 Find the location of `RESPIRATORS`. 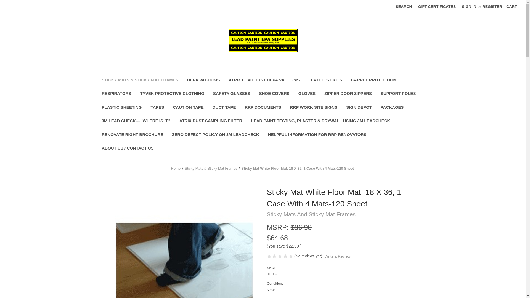

RESPIRATORS is located at coordinates (116, 94).